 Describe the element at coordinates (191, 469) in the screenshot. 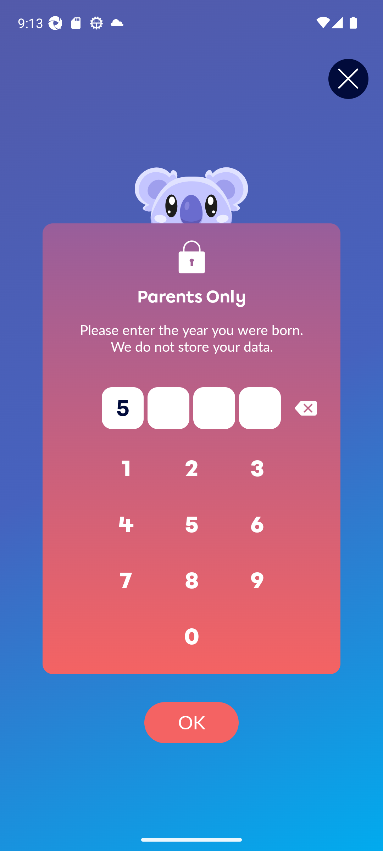

I see `2` at that location.